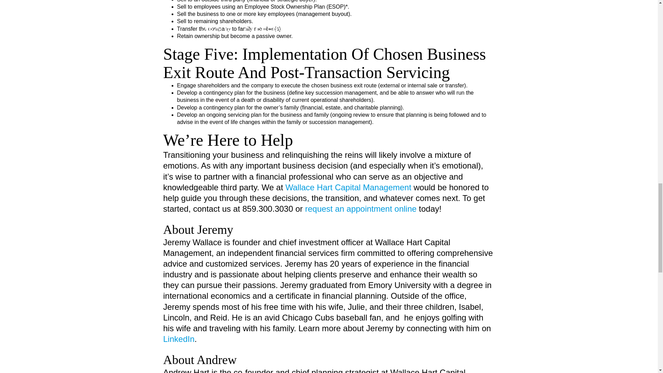  Describe the element at coordinates (179, 338) in the screenshot. I see `LinkedIn` at that location.